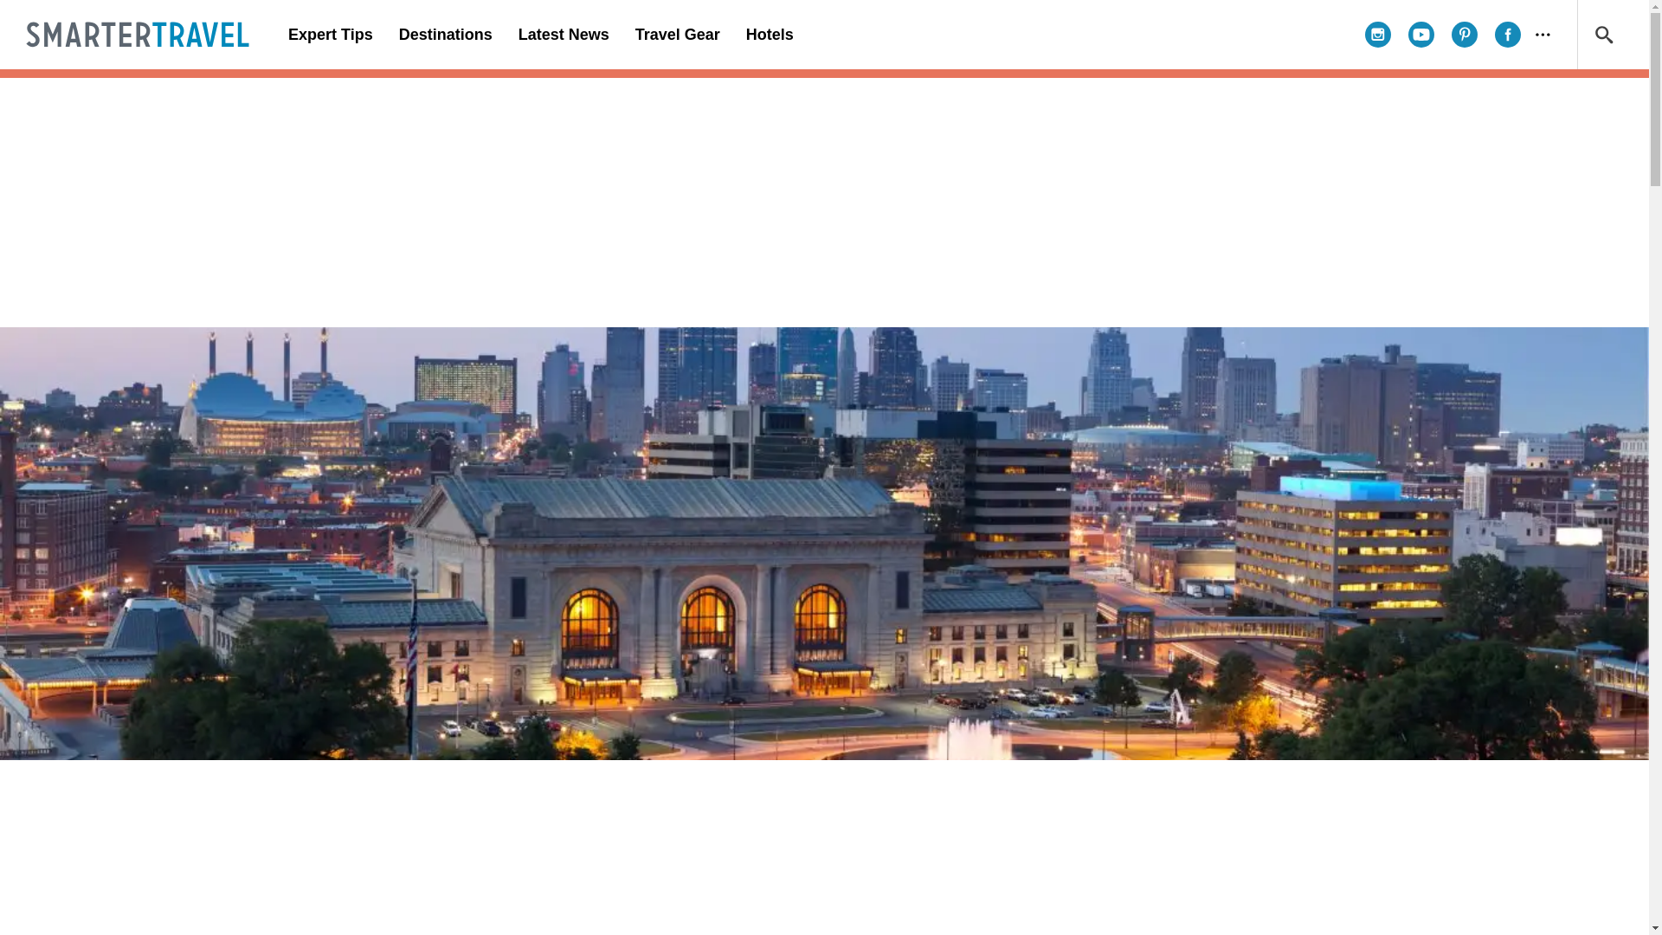 Image resolution: width=1662 pixels, height=935 pixels. I want to click on Destinations, so click(445, 35).